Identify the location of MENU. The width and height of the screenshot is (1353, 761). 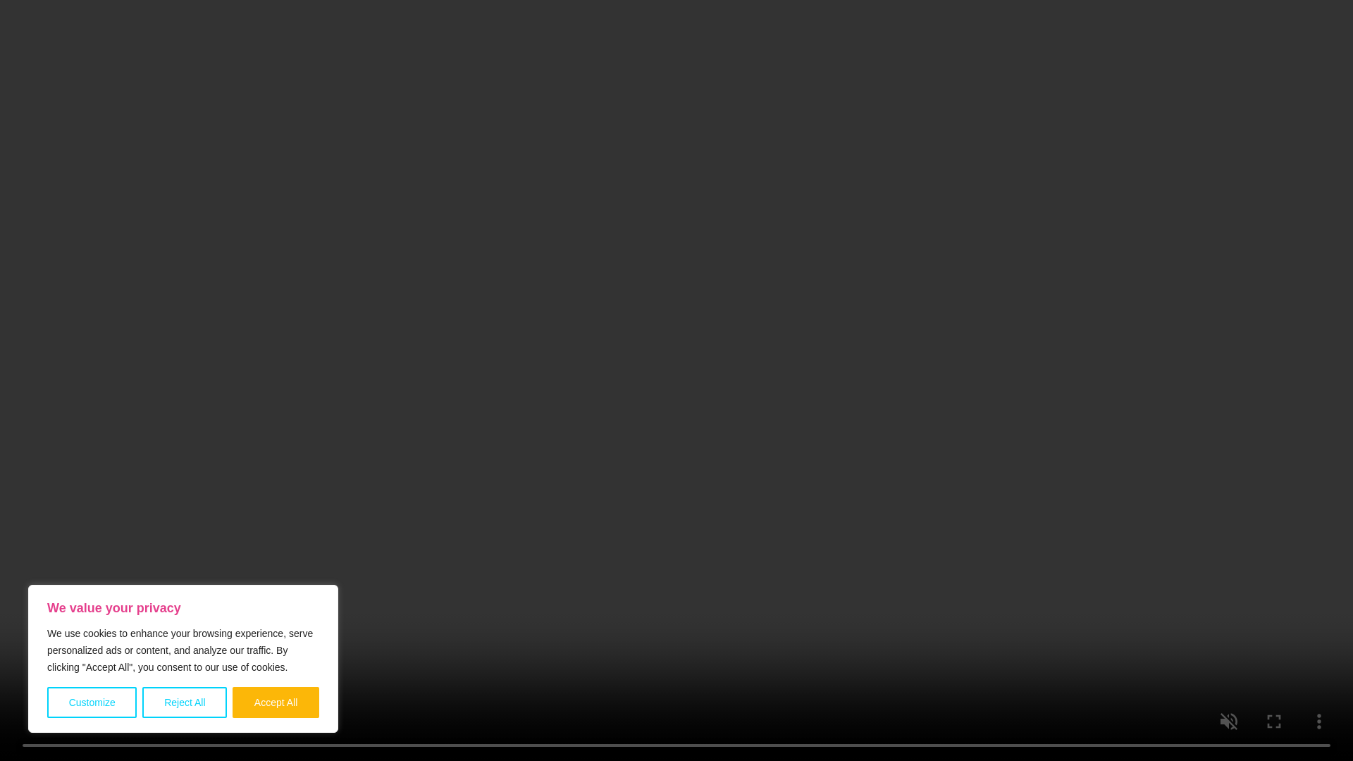
(1081, 42).